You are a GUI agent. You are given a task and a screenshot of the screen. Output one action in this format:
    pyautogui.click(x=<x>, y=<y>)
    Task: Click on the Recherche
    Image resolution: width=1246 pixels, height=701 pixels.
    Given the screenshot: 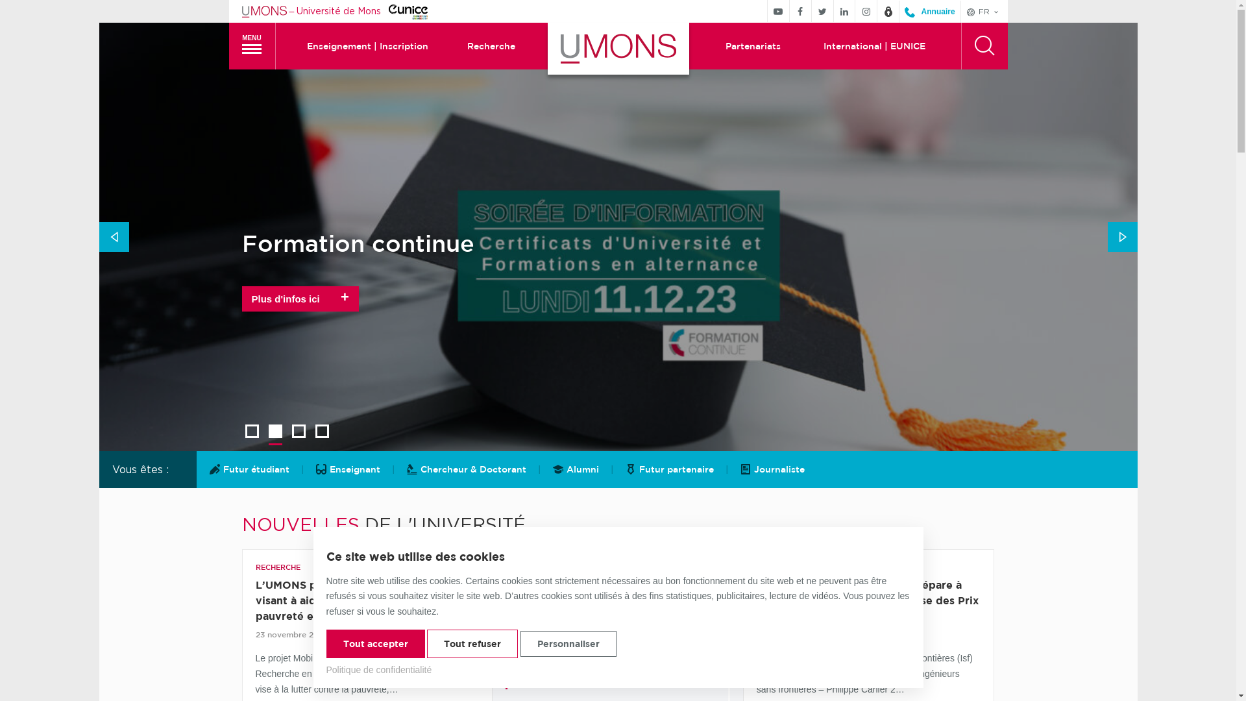 What is the action you would take?
    pyautogui.click(x=491, y=46)
    